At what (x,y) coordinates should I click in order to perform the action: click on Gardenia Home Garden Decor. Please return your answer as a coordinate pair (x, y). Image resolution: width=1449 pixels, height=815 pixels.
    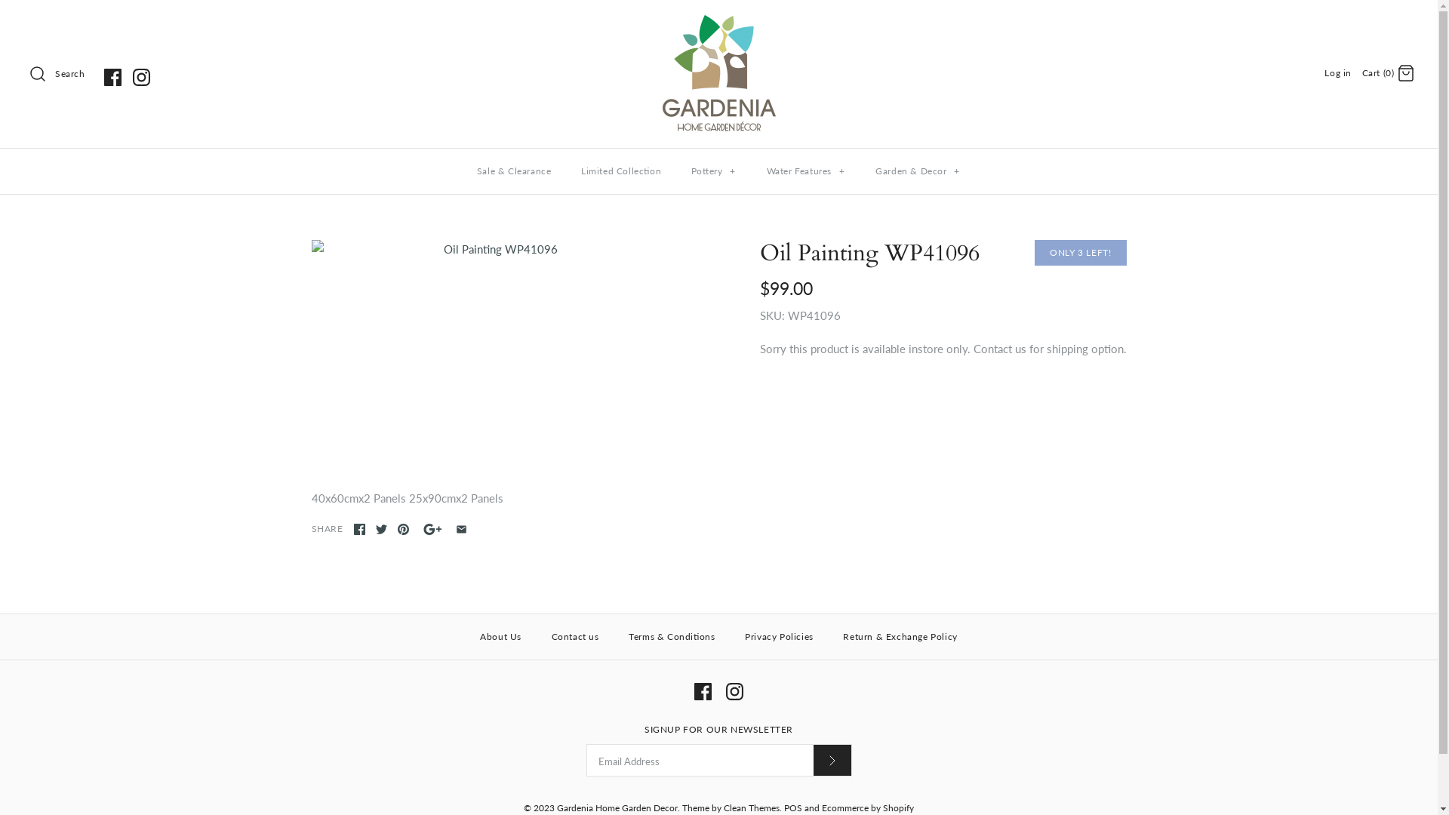
    Looking at the image, I should click on (617, 807).